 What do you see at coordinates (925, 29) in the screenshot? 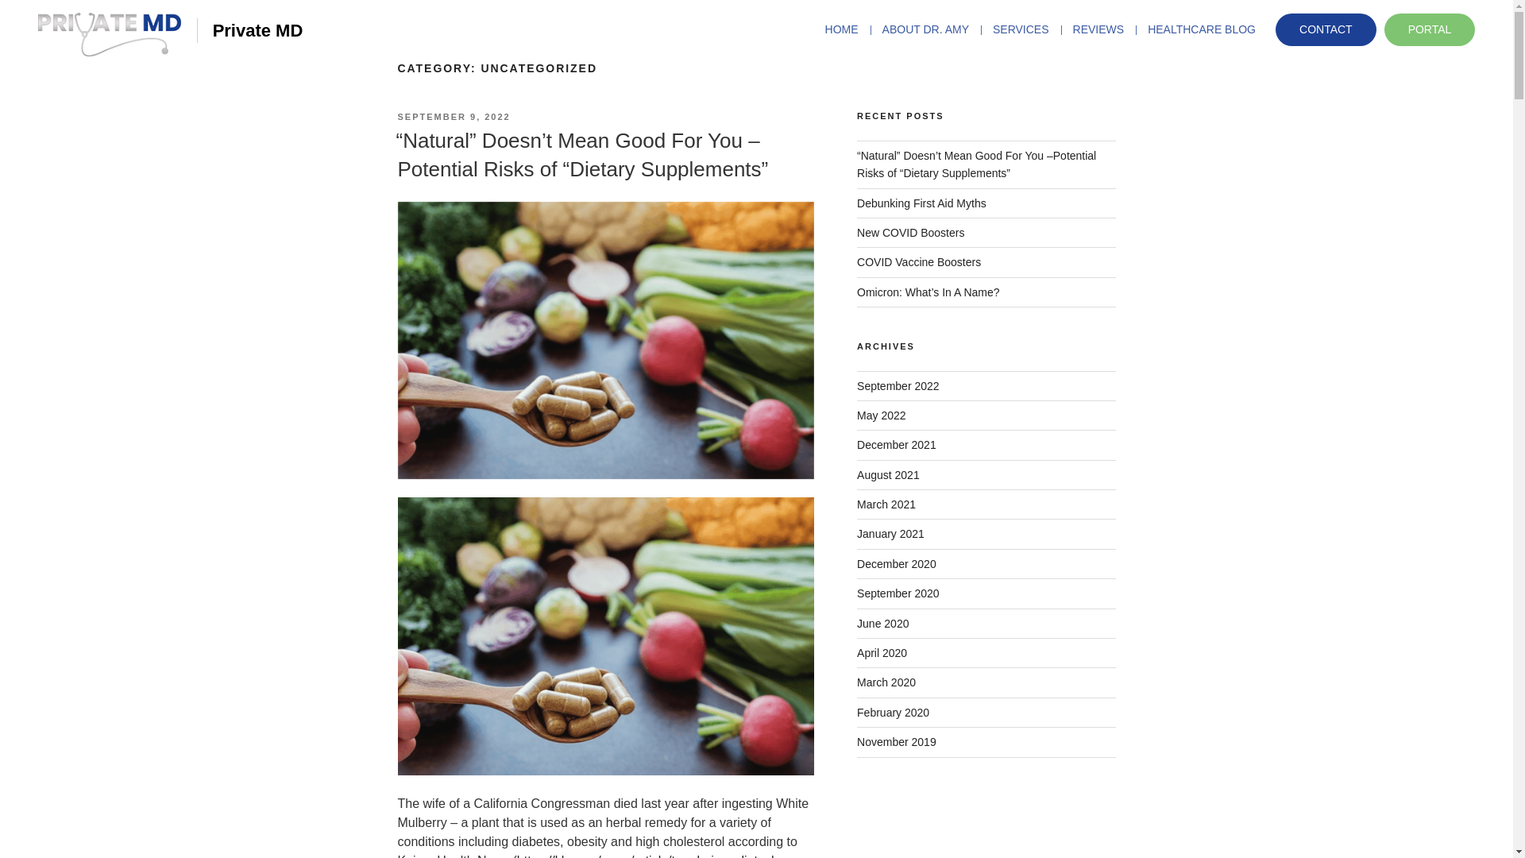
I see `ABOUT DR. AMY` at bounding box center [925, 29].